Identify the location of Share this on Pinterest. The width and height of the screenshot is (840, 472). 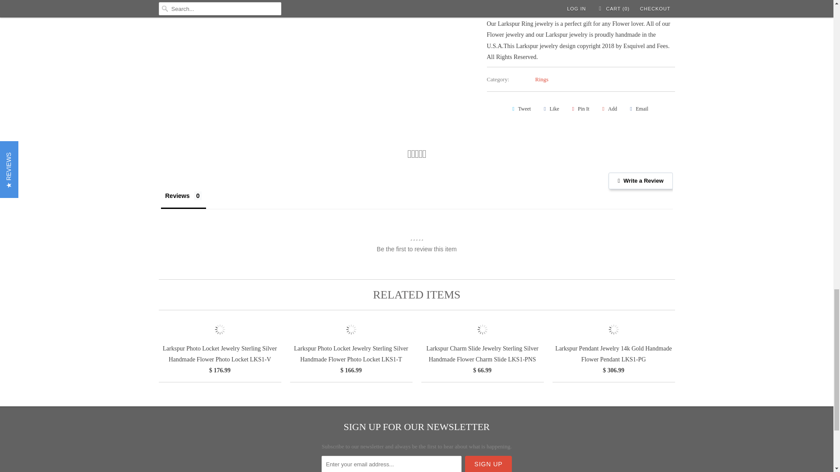
(579, 108).